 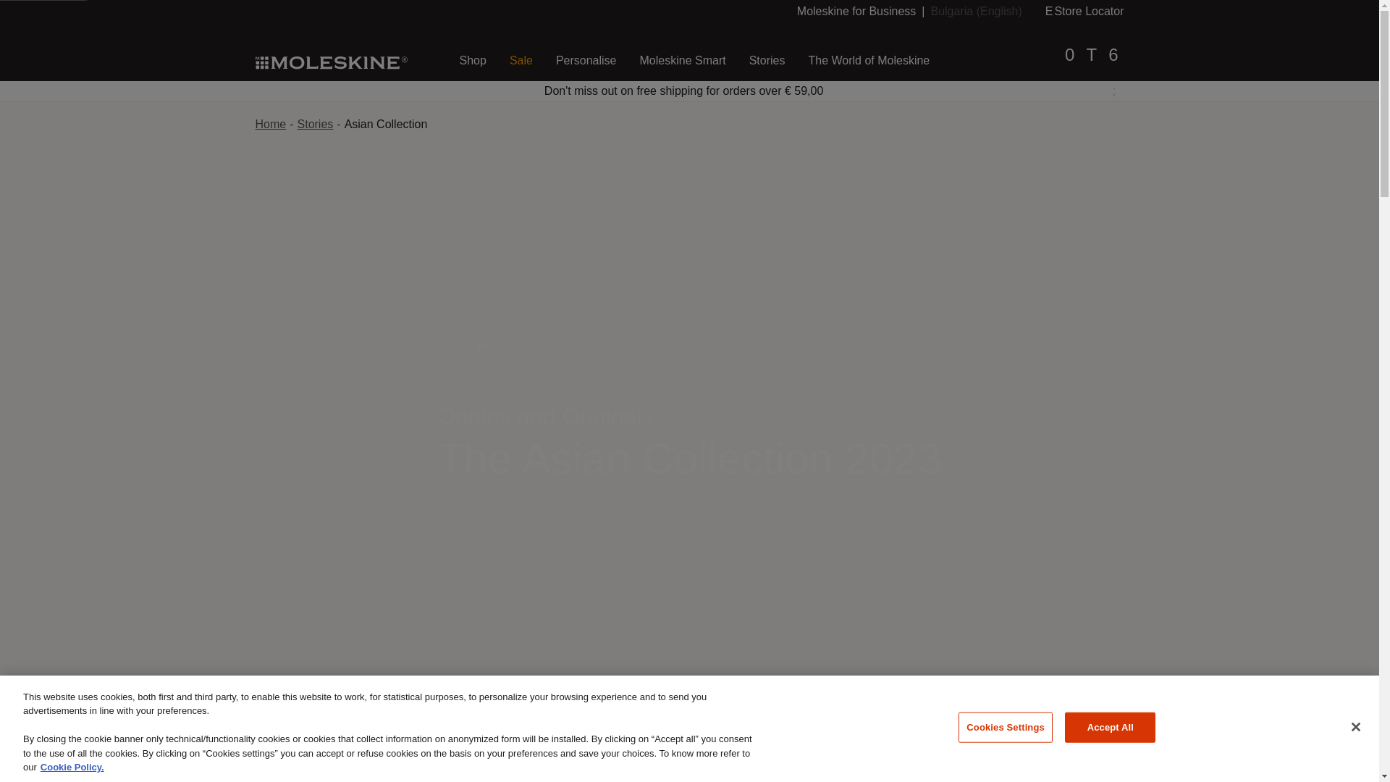 I want to click on Home, so click(x=270, y=124).